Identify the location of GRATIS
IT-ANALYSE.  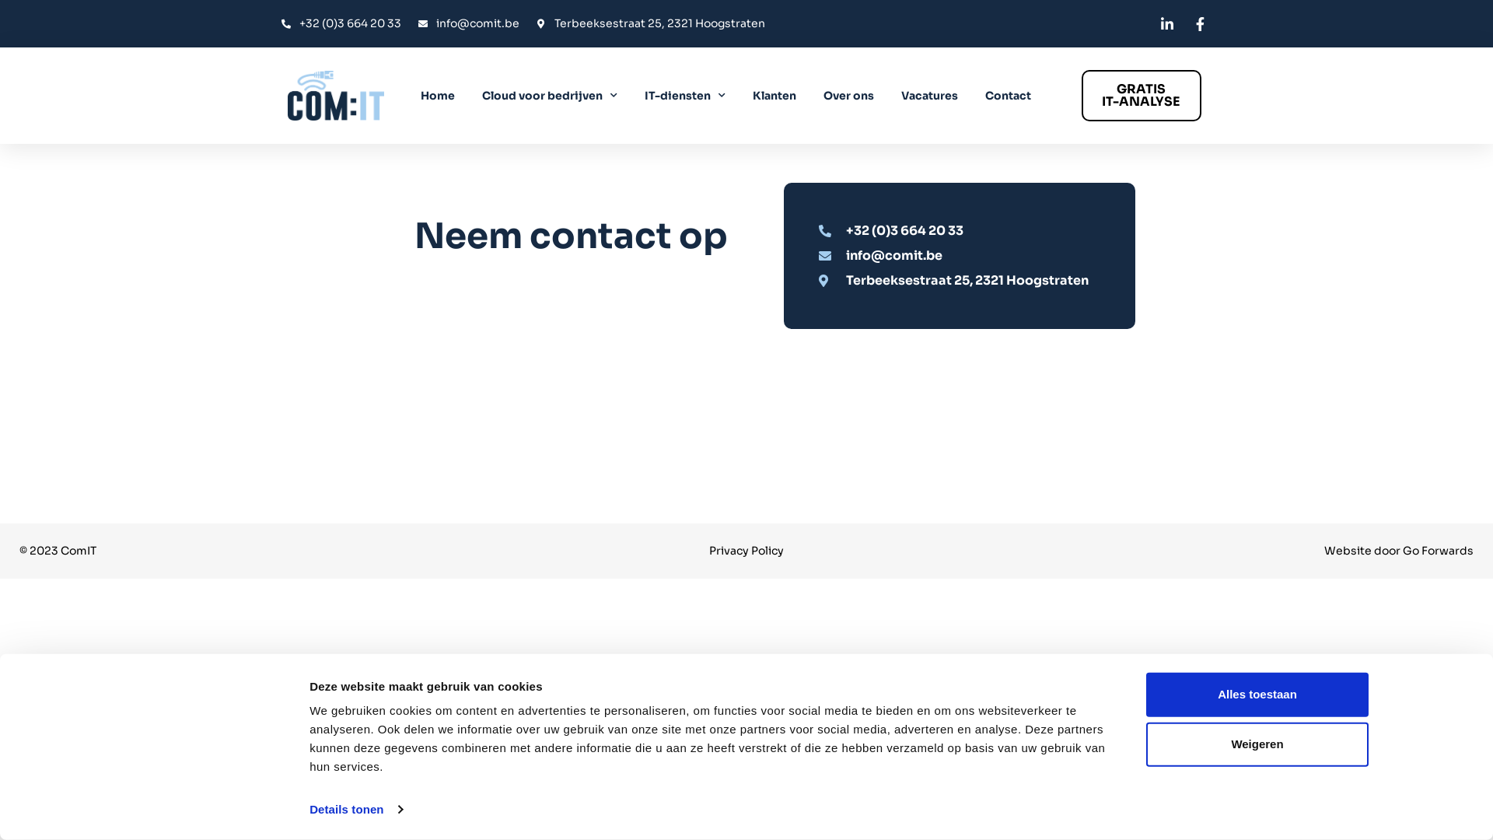
(1142, 95).